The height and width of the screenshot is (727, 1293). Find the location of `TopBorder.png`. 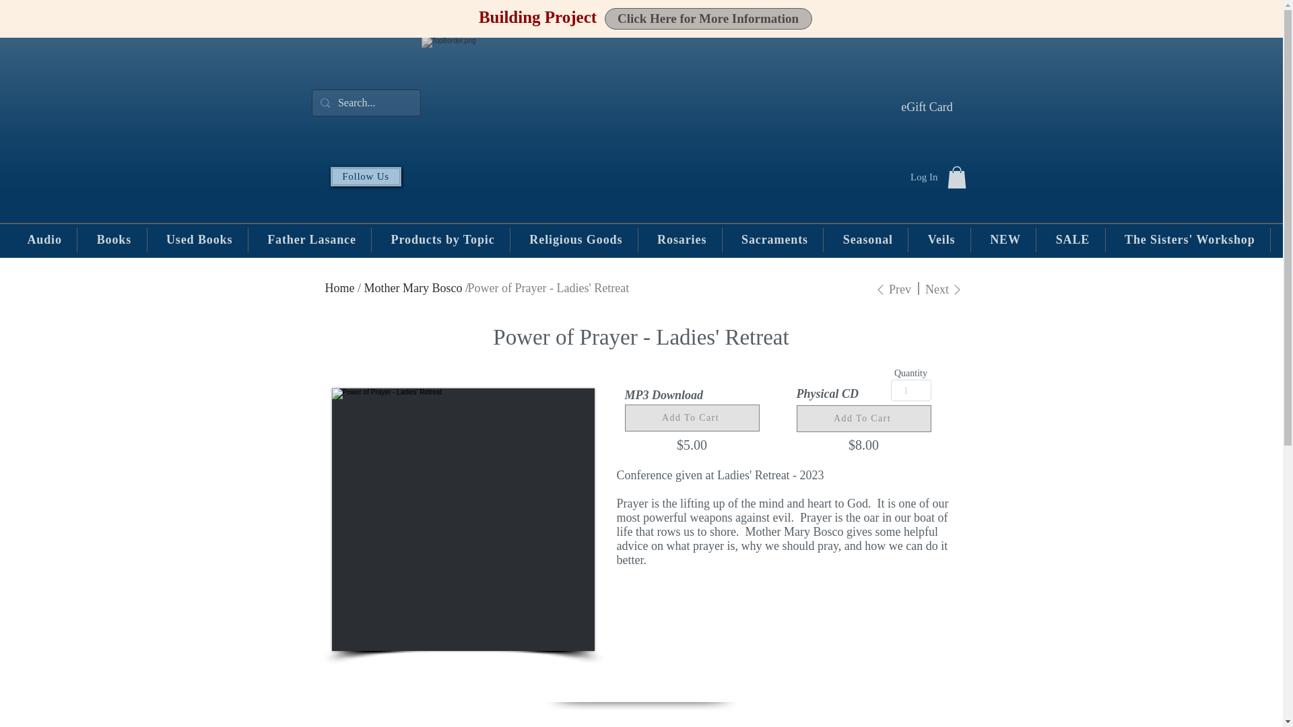

TopBorder.png is located at coordinates (641, 112).